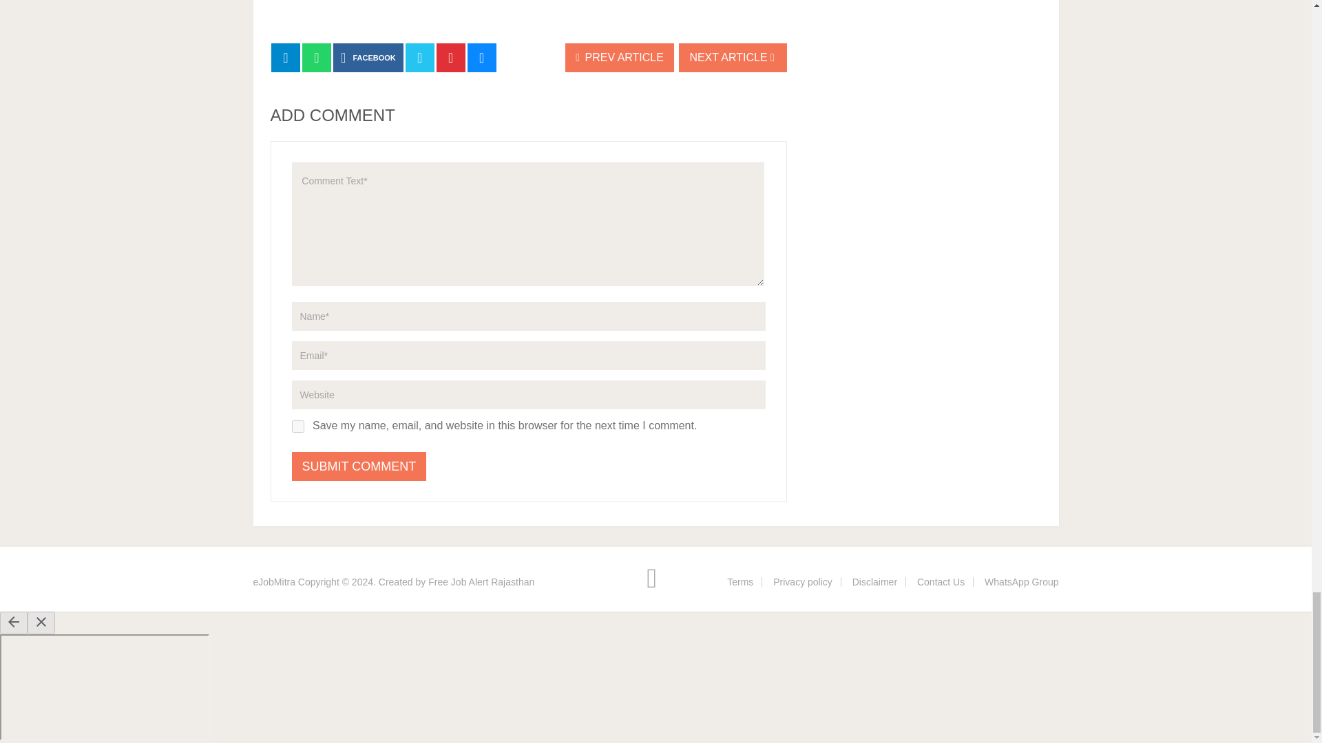  I want to click on yes, so click(297, 427).